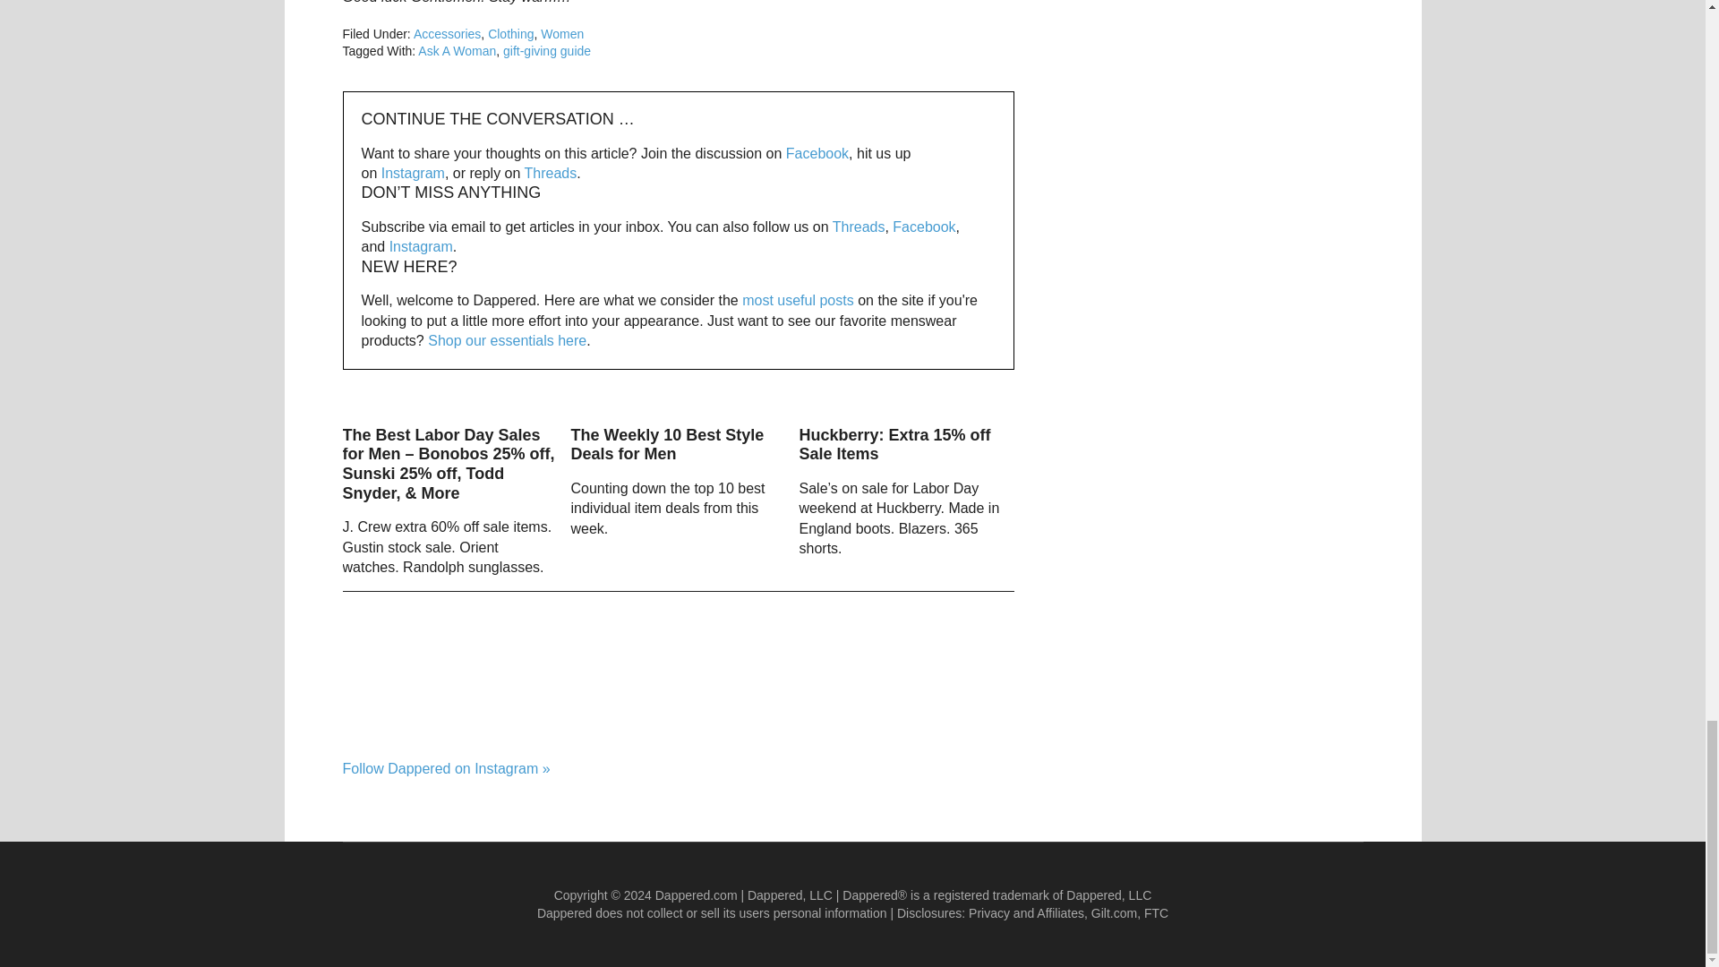 This screenshot has height=967, width=1719. What do you see at coordinates (510, 34) in the screenshot?
I see `Clothing` at bounding box center [510, 34].